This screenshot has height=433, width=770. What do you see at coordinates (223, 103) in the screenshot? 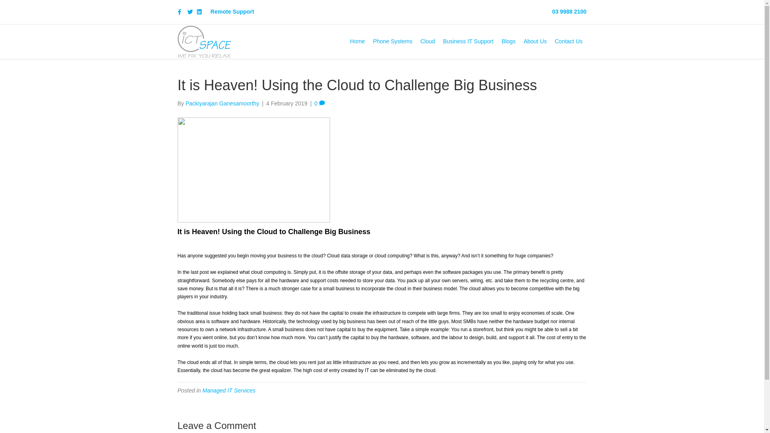
I see `Packiyarajan Ganesamoorthy` at bounding box center [223, 103].